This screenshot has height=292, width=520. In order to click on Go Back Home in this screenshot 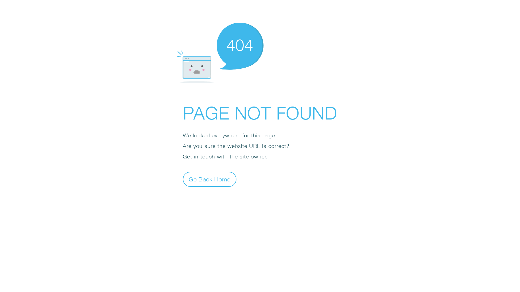, I will do `click(210, 179)`.